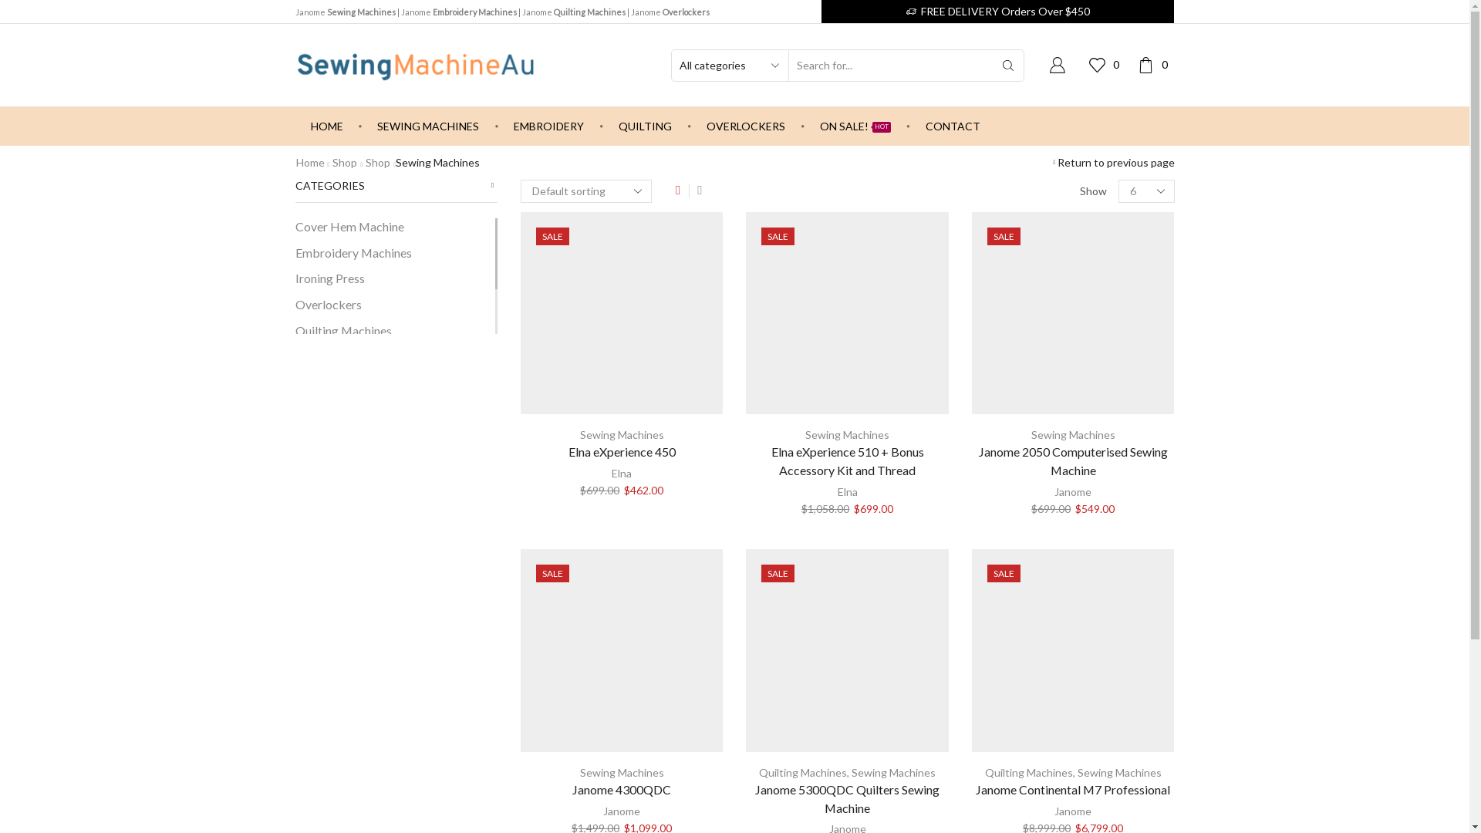 Image resolution: width=1481 pixels, height=833 pixels. Describe the element at coordinates (340, 357) in the screenshot. I see `Sewing Machines` at that location.